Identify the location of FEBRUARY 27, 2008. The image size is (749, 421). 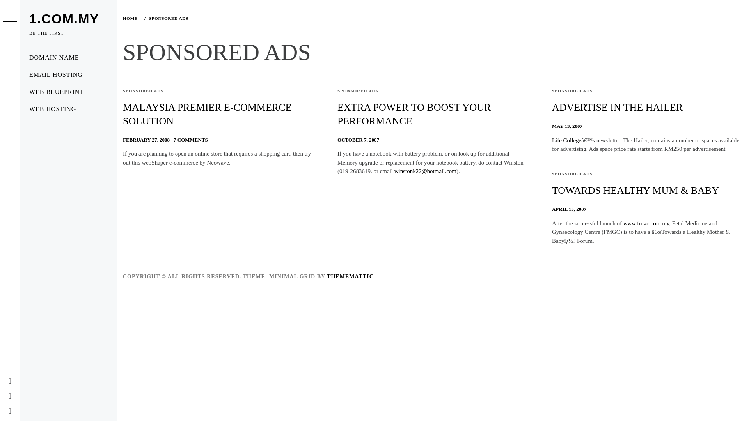
(146, 140).